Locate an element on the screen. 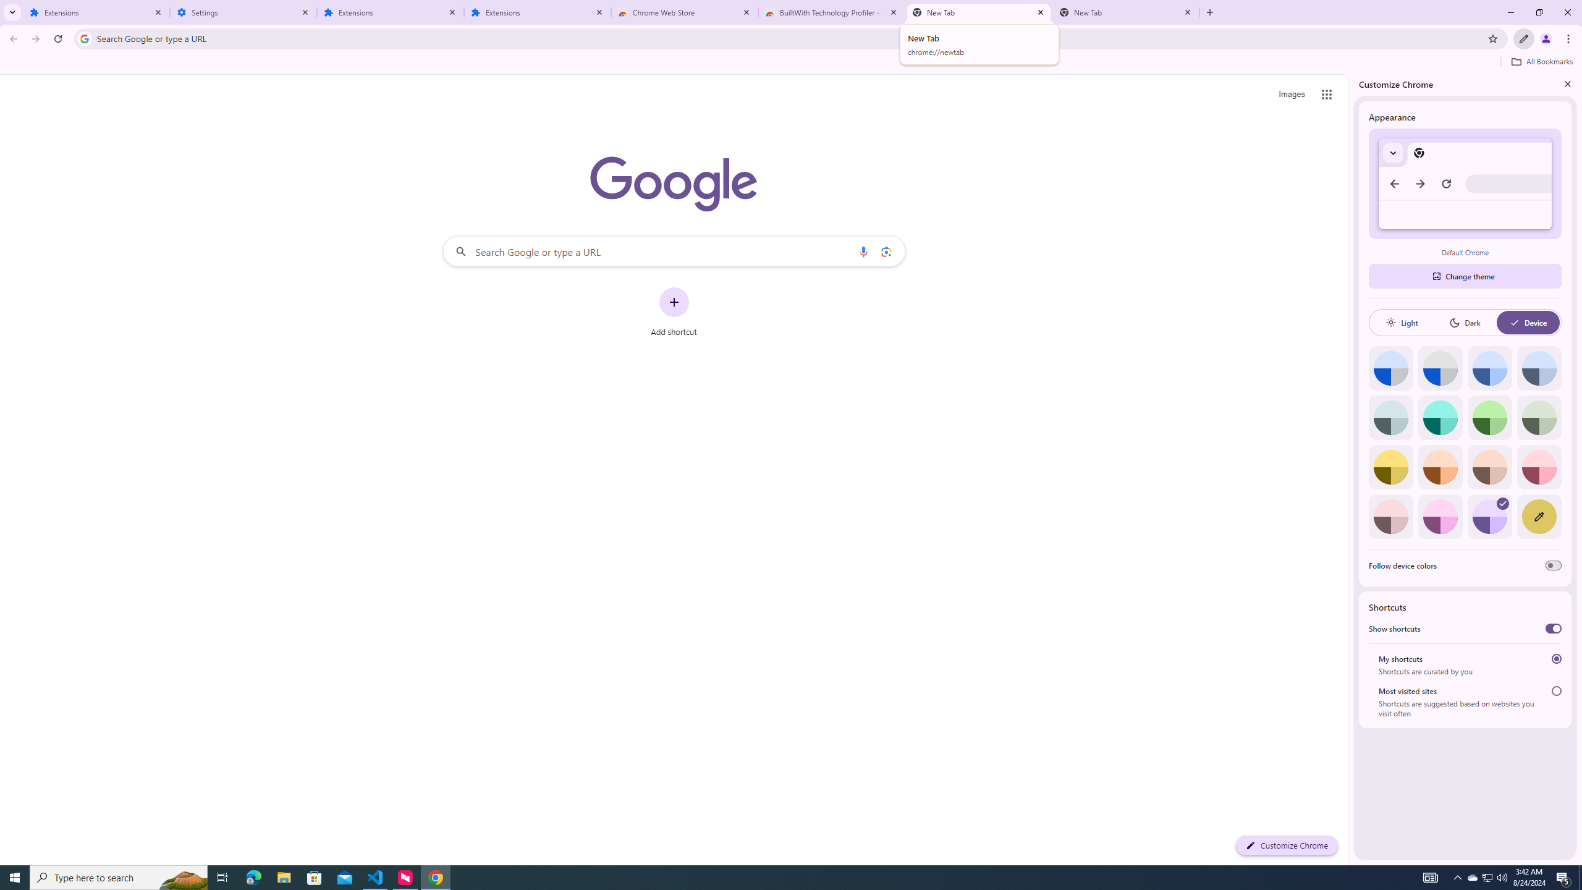  Light is located at coordinates (1402, 323).